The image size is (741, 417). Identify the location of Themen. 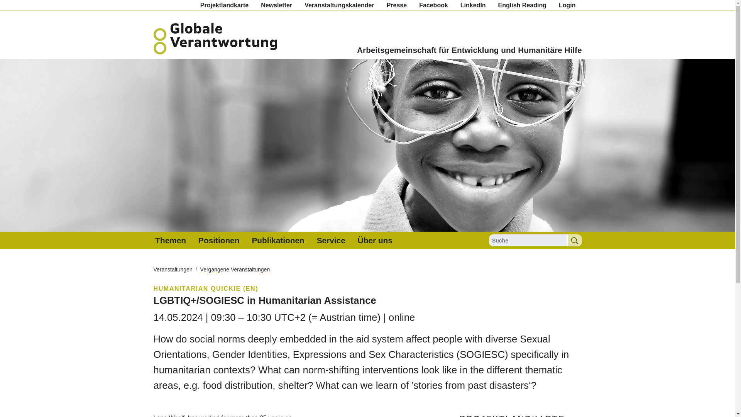
(170, 240).